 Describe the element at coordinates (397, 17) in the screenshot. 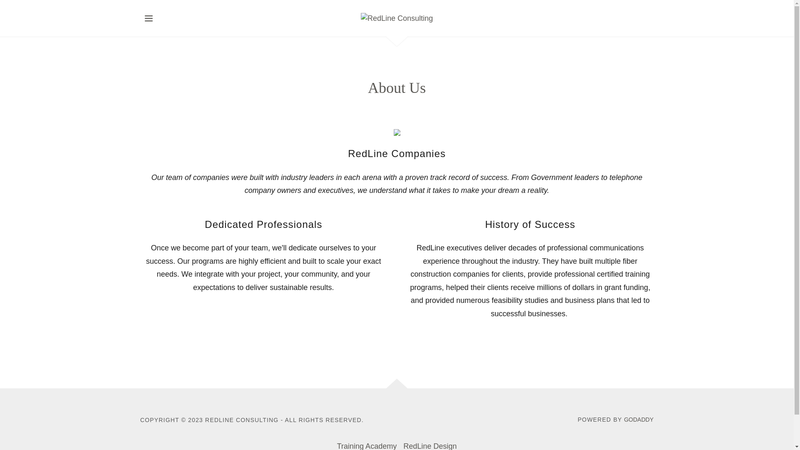

I see `RedLine Consulting` at that location.